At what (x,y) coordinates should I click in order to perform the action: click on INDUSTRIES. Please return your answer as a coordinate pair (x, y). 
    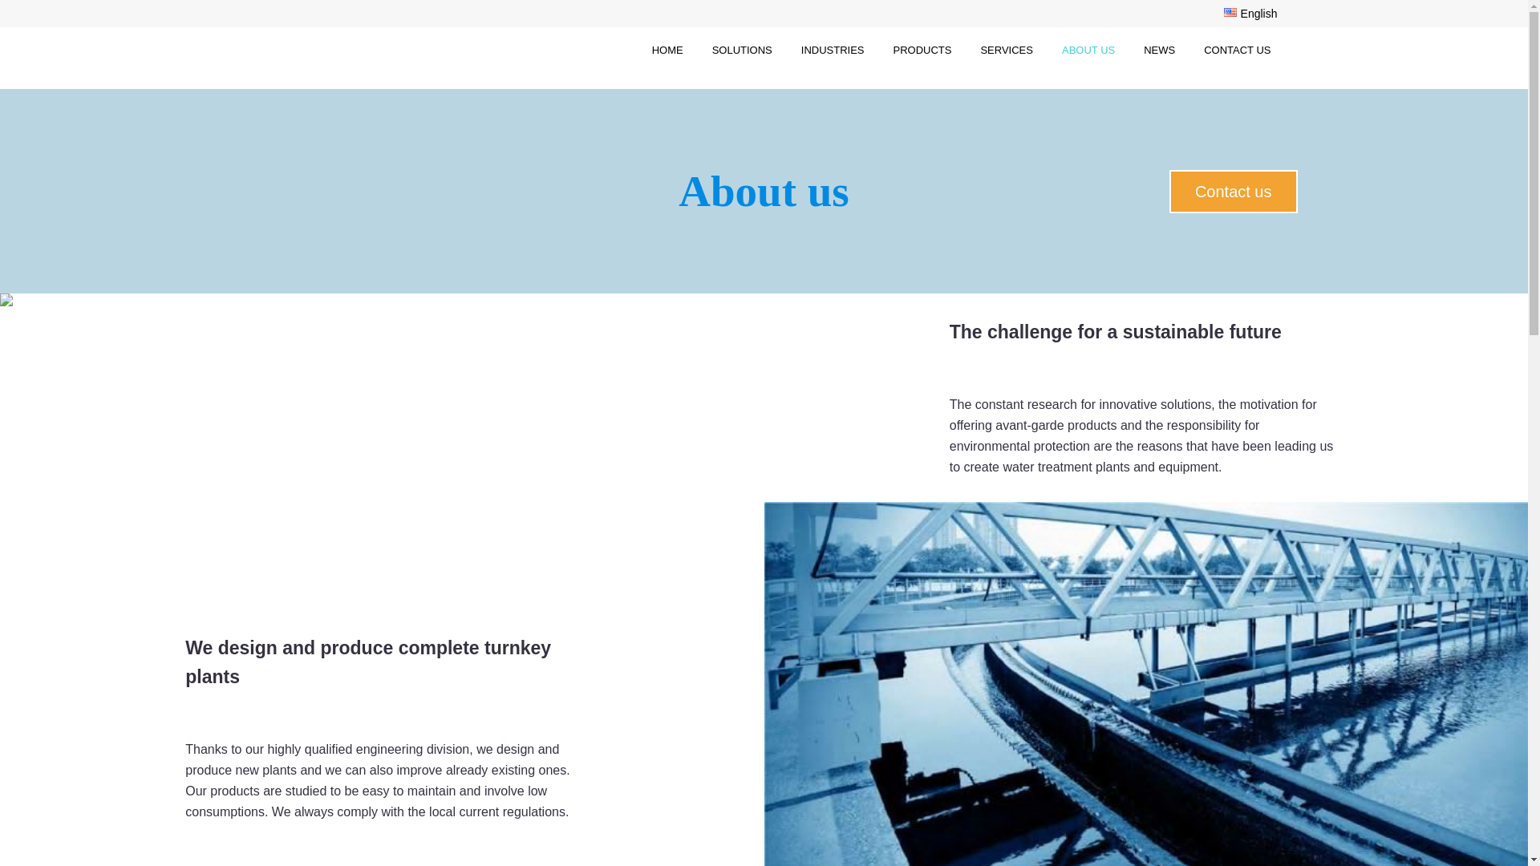
    Looking at the image, I should click on (833, 50).